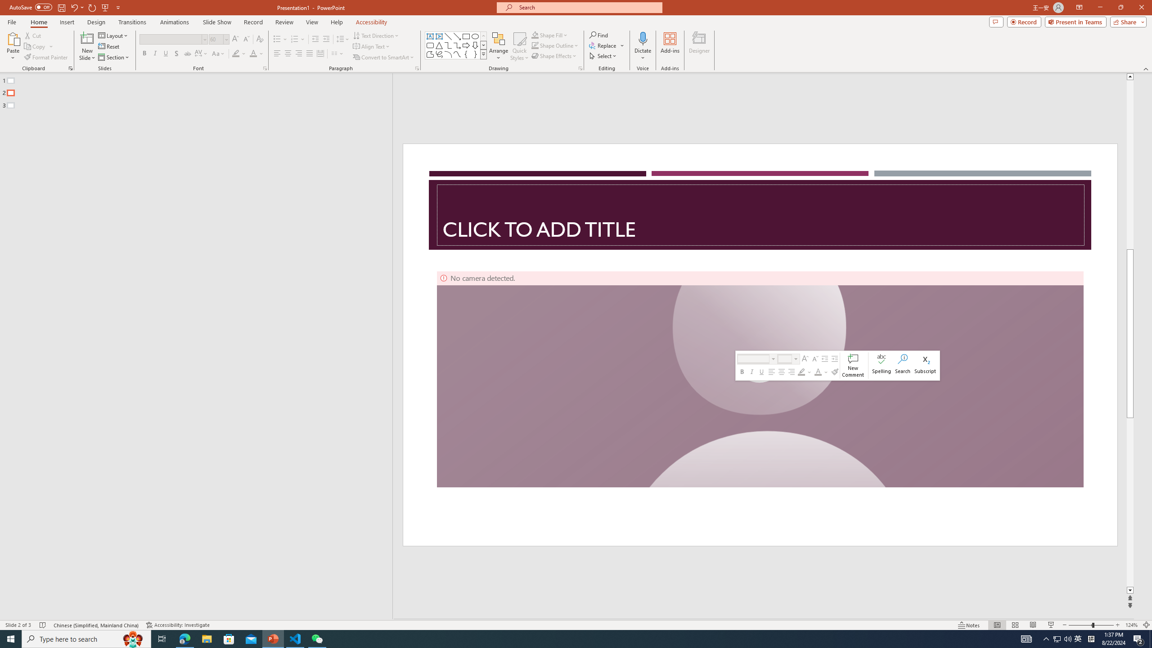 The width and height of the screenshot is (1152, 648). Describe the element at coordinates (384, 58) in the screenshot. I see `Convert to SmartArt` at that location.